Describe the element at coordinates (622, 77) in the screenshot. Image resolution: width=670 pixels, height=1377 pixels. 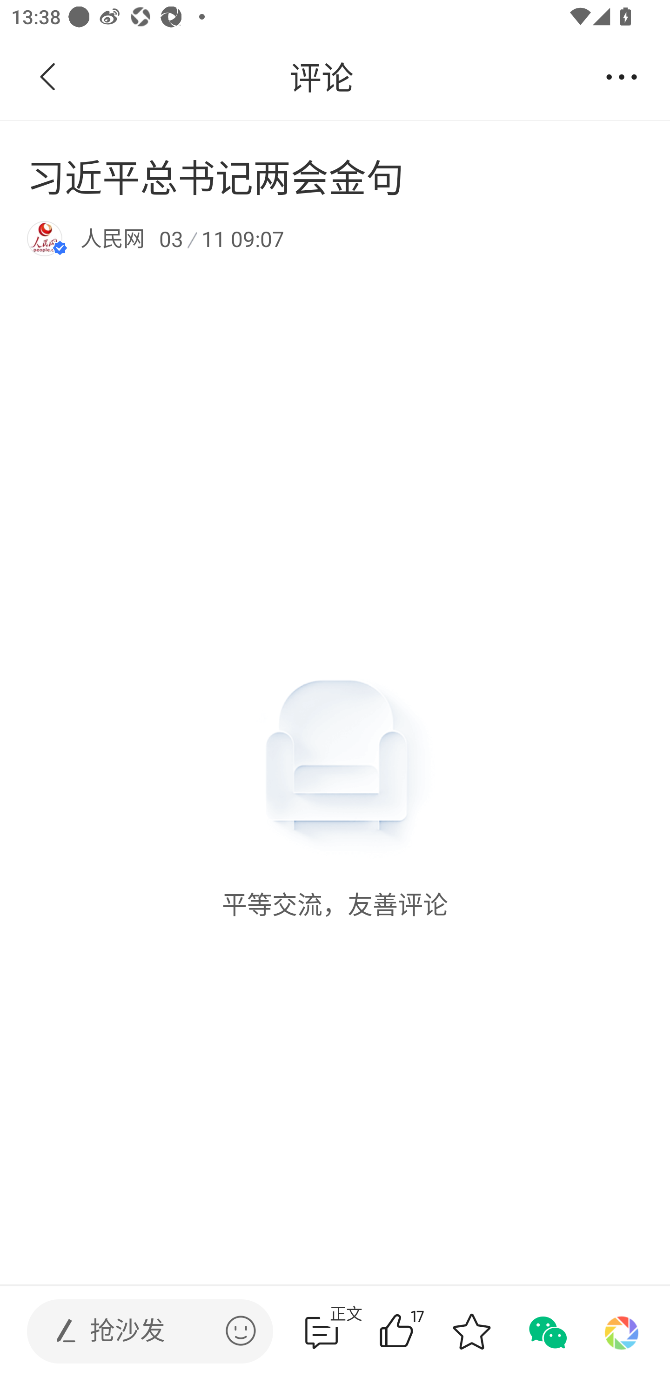
I see `分享 ` at that location.